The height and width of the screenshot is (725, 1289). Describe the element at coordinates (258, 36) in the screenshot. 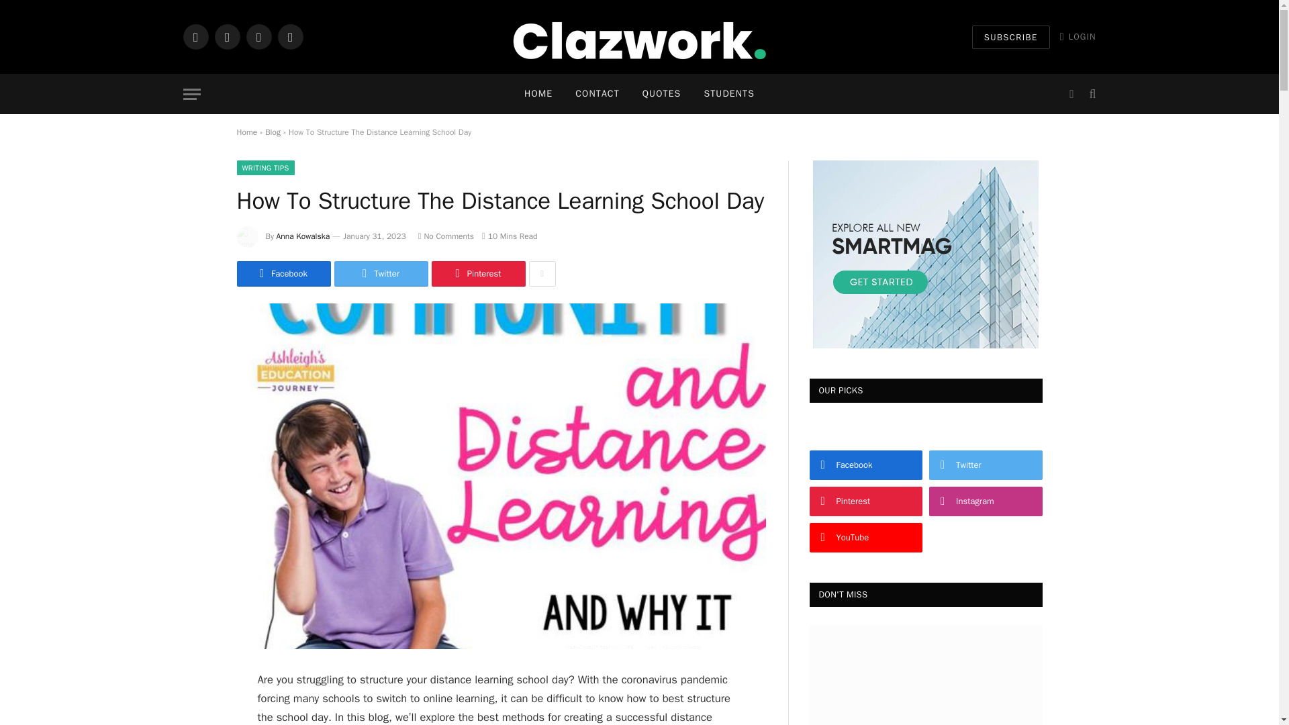

I see `Instagram` at that location.